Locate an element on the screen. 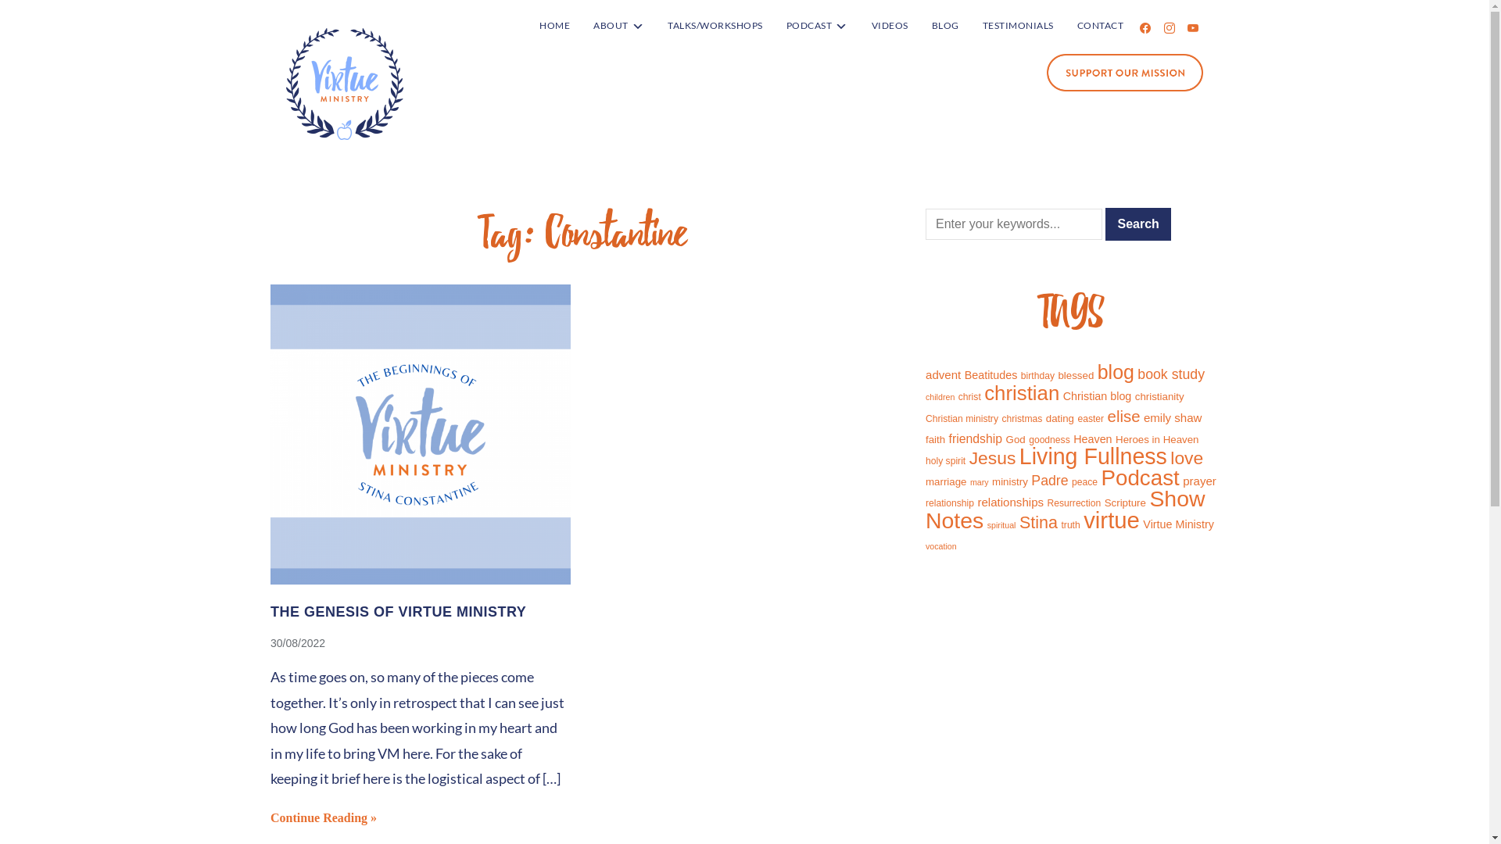 The height and width of the screenshot is (844, 1501). marriage is located at coordinates (946, 481).